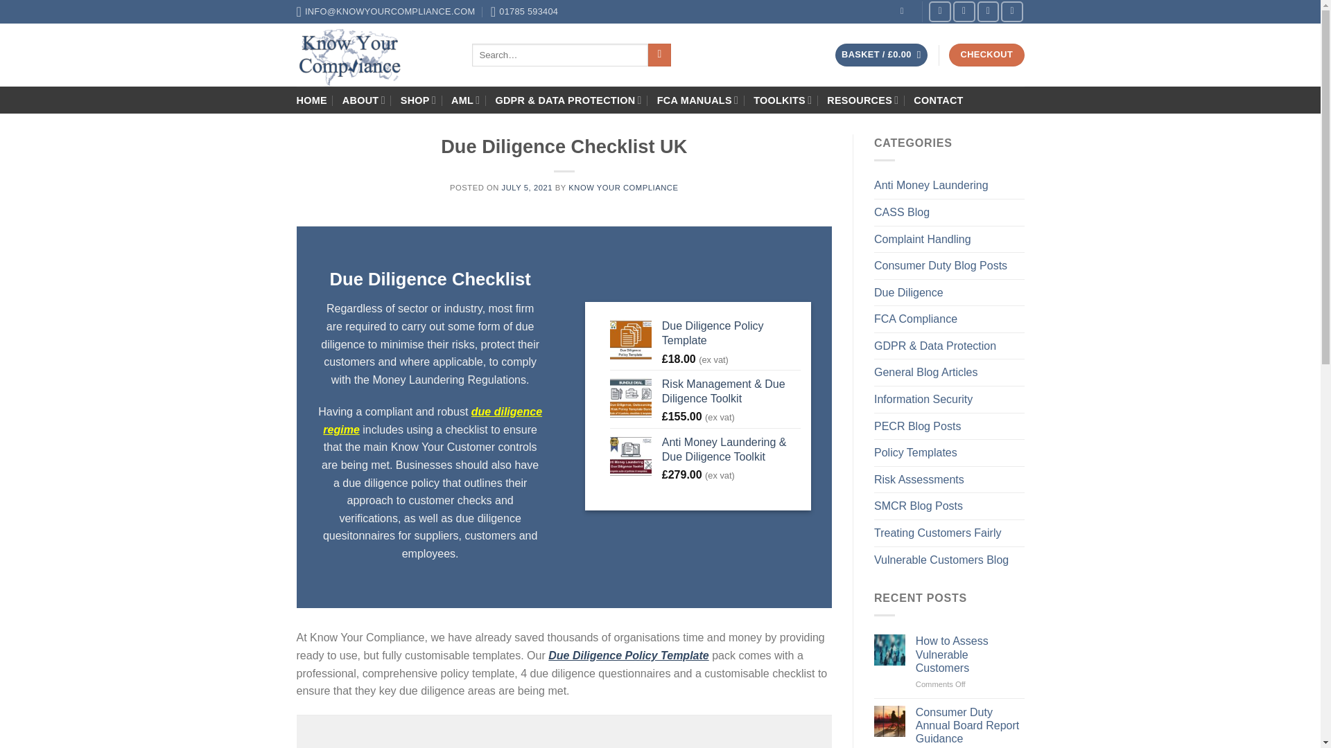 This screenshot has width=1331, height=748. What do you see at coordinates (986, 55) in the screenshot?
I see `CHECKOUT` at bounding box center [986, 55].